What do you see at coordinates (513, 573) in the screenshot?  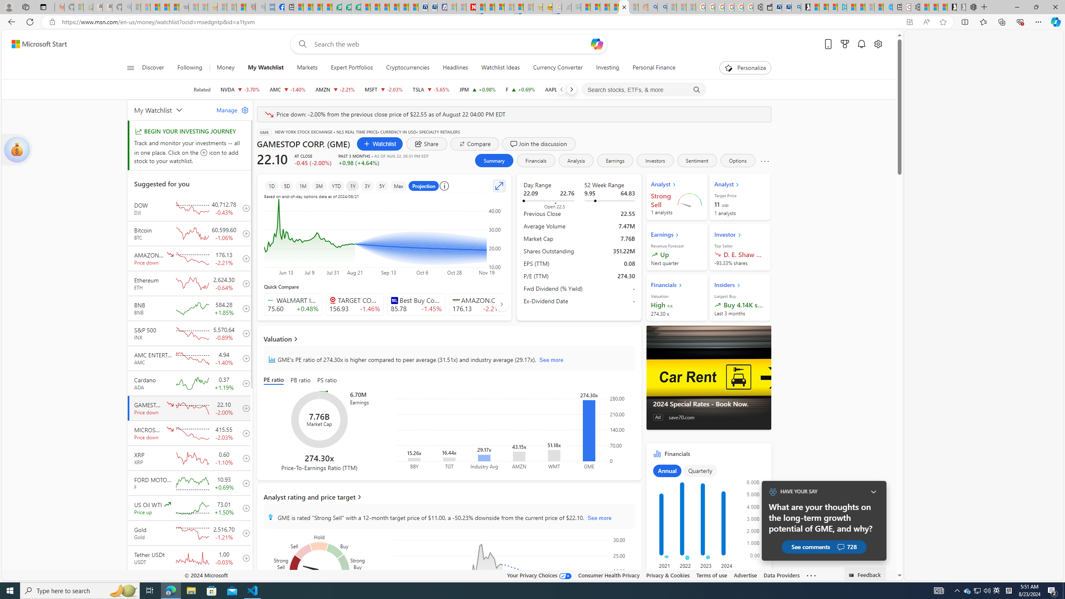 I see `Class: recharts-surface` at bounding box center [513, 573].